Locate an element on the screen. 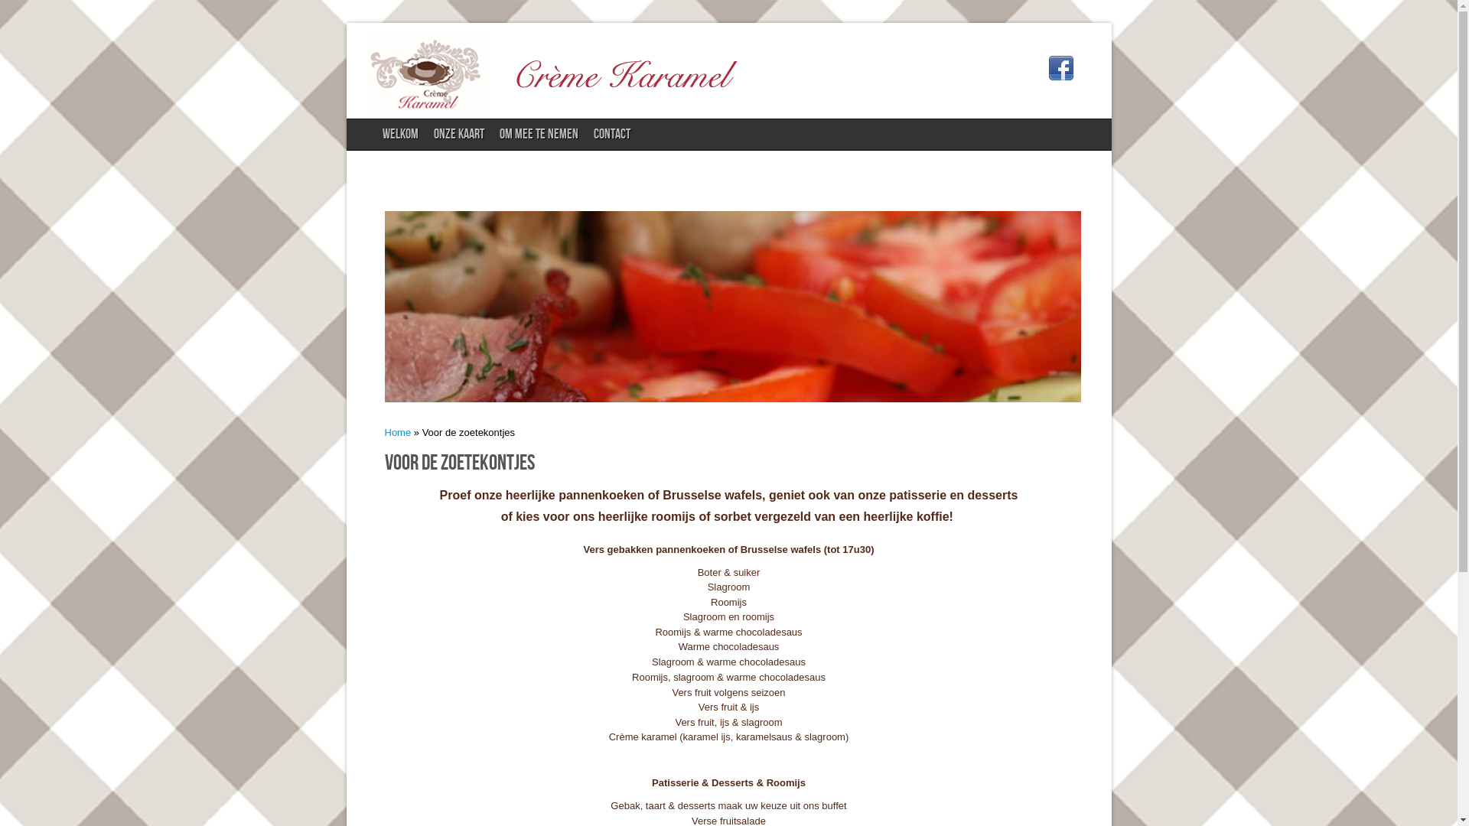 This screenshot has width=1469, height=826. CONTACT is located at coordinates (612, 135).